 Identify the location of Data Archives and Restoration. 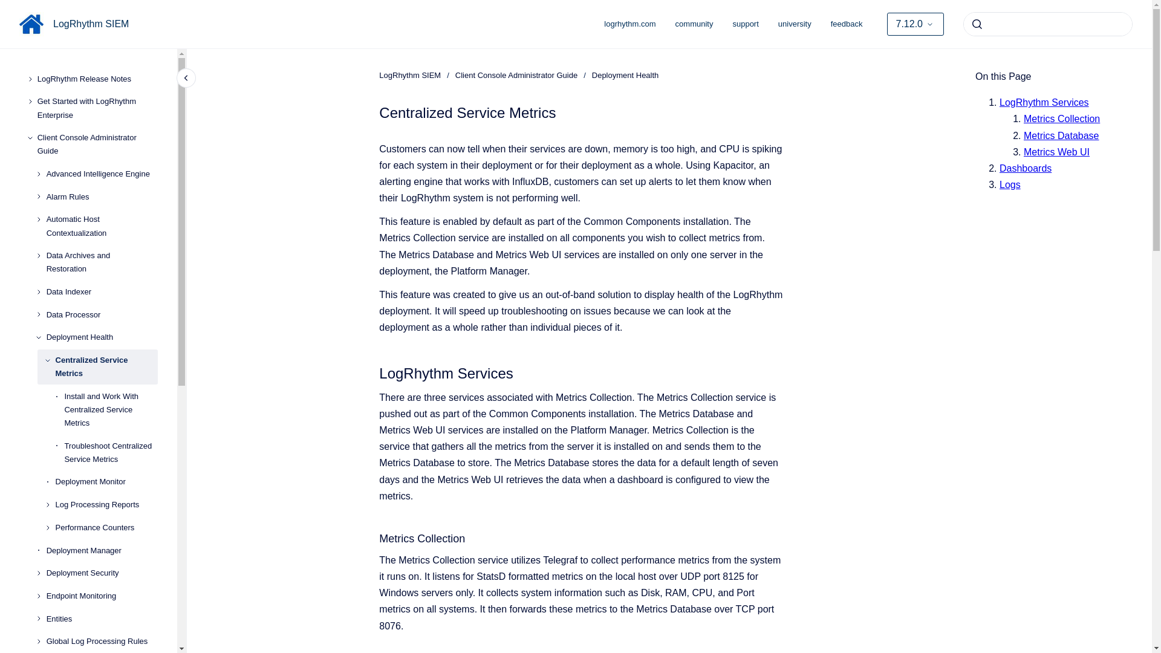
(102, 262).